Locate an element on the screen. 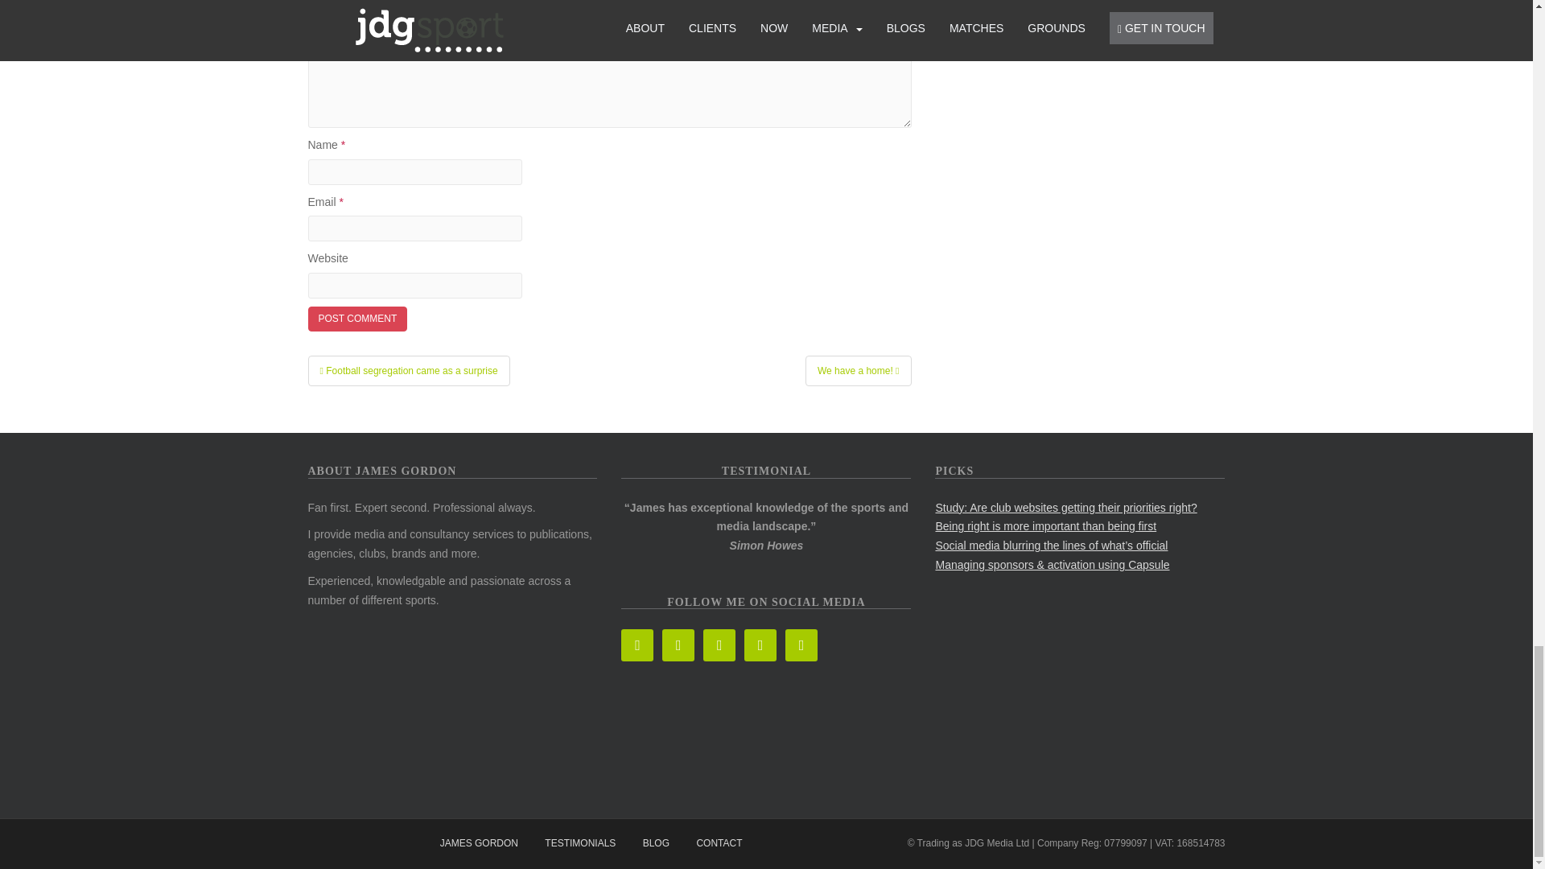 This screenshot has height=869, width=1545. Football segregation came as a surprise is located at coordinates (409, 370).